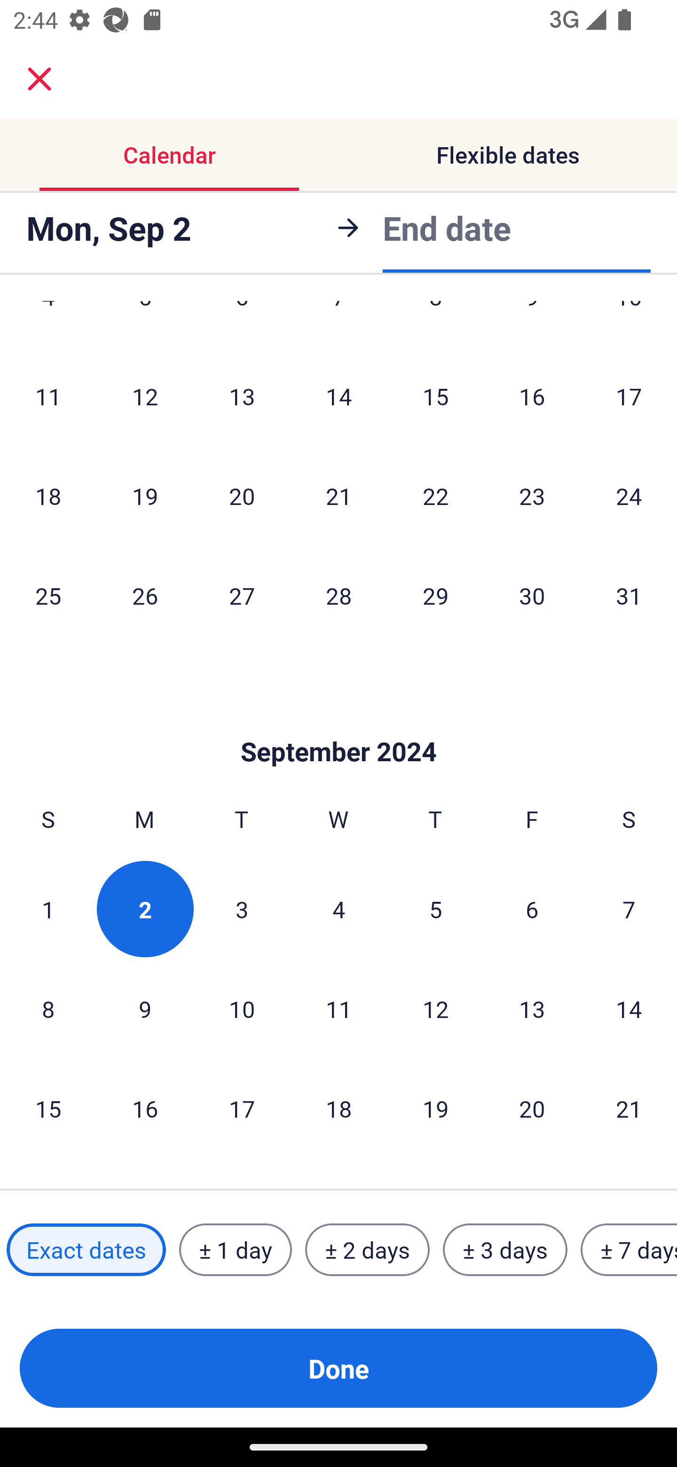  I want to click on 23 Friday, August 23, 2024, so click(532, 496).